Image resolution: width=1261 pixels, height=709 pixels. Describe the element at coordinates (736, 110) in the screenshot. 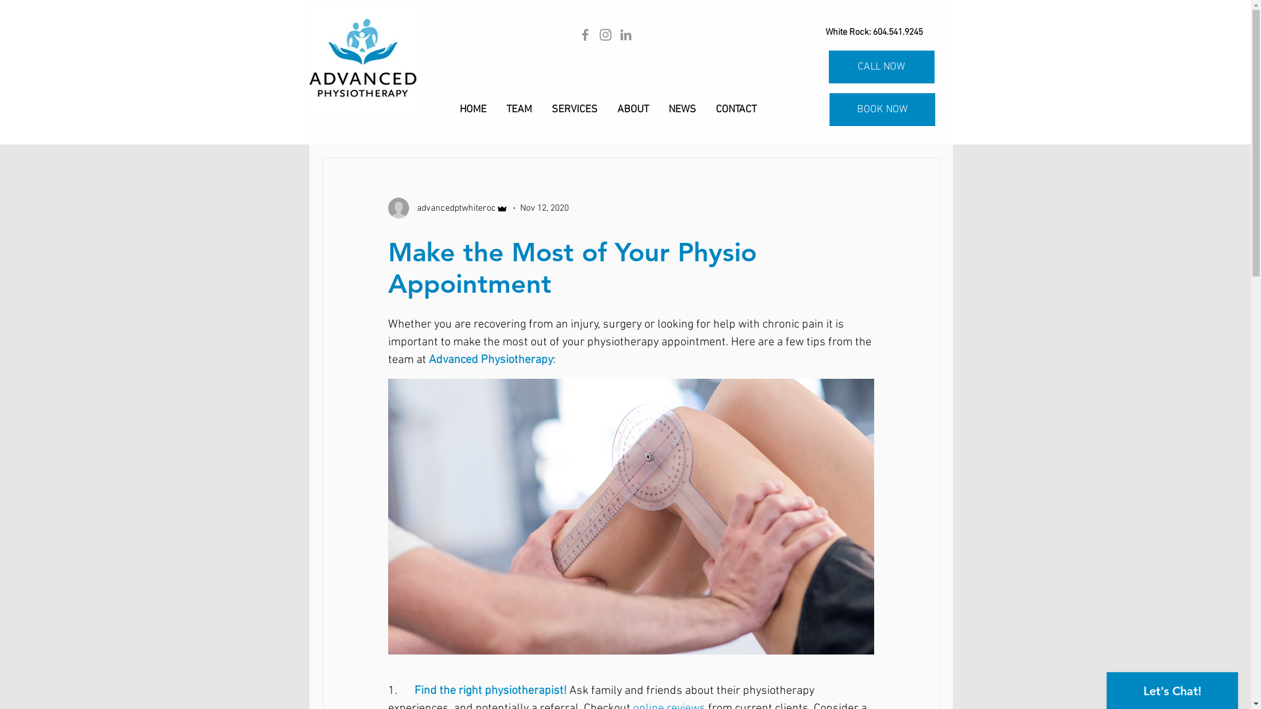

I see `CONTACT` at that location.